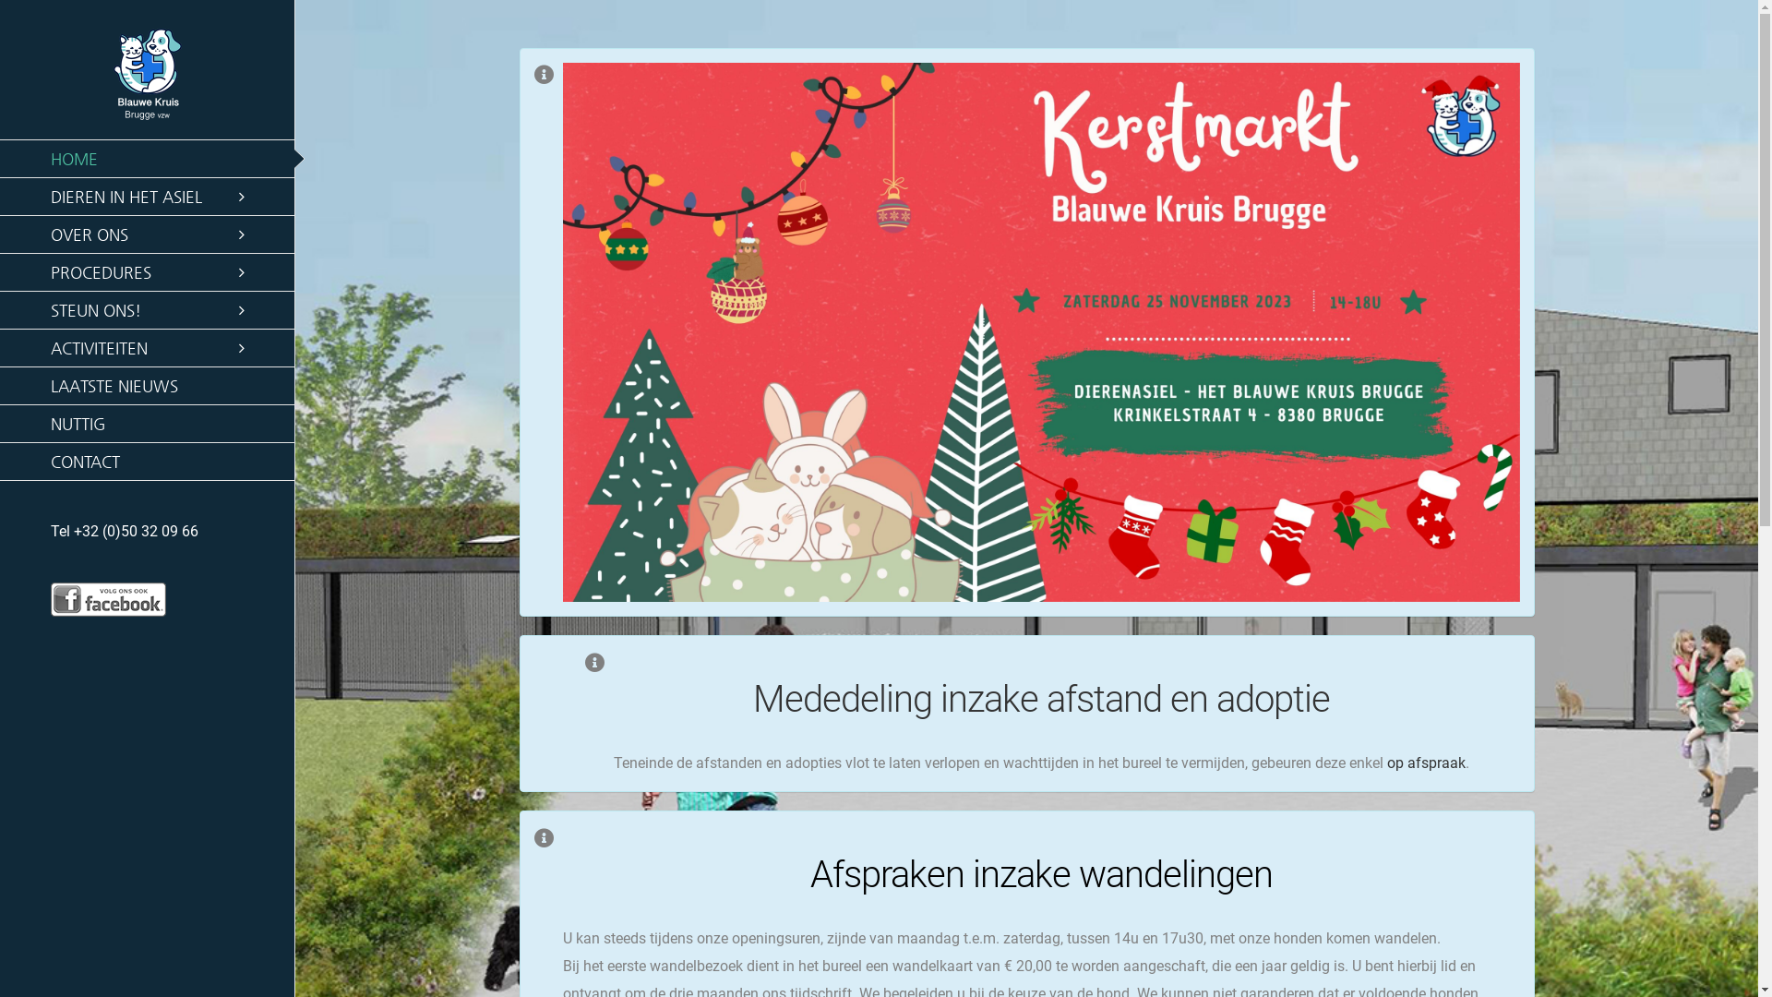 The width and height of the screenshot is (1772, 997). Describe the element at coordinates (148, 310) in the screenshot. I see `STEUN ONS!` at that location.